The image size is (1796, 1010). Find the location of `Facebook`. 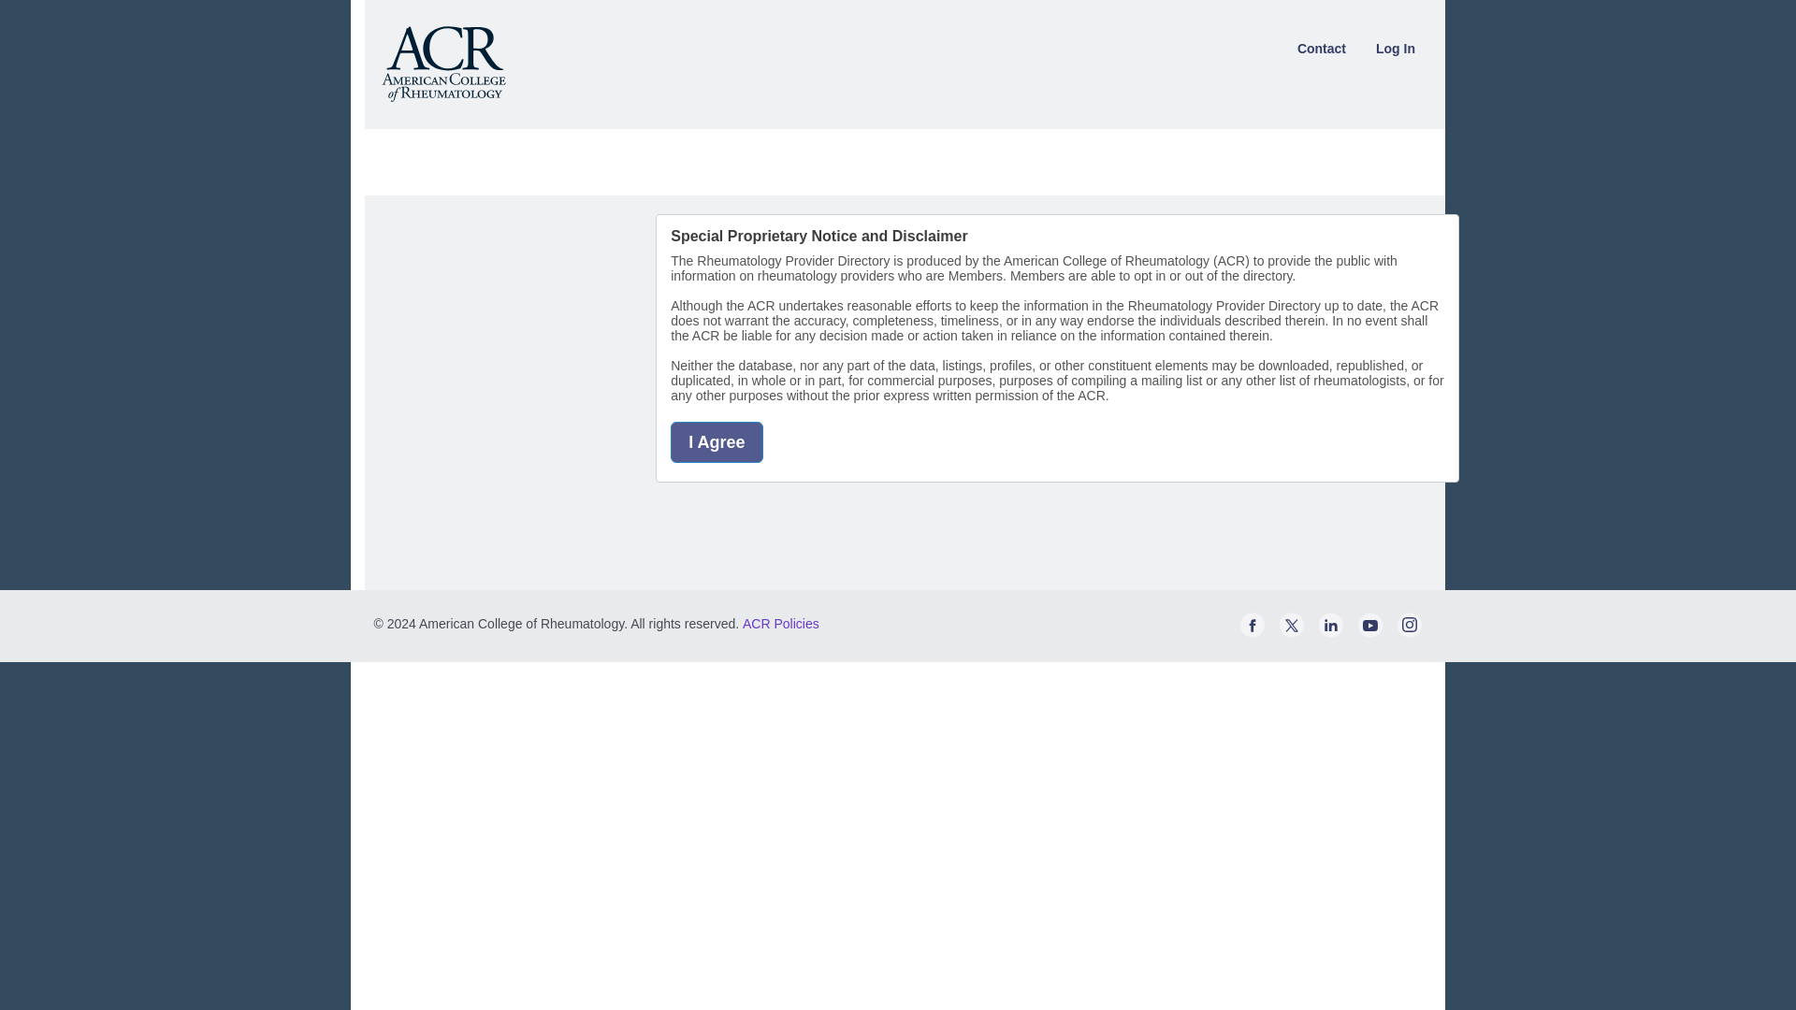

Facebook is located at coordinates (1252, 632).